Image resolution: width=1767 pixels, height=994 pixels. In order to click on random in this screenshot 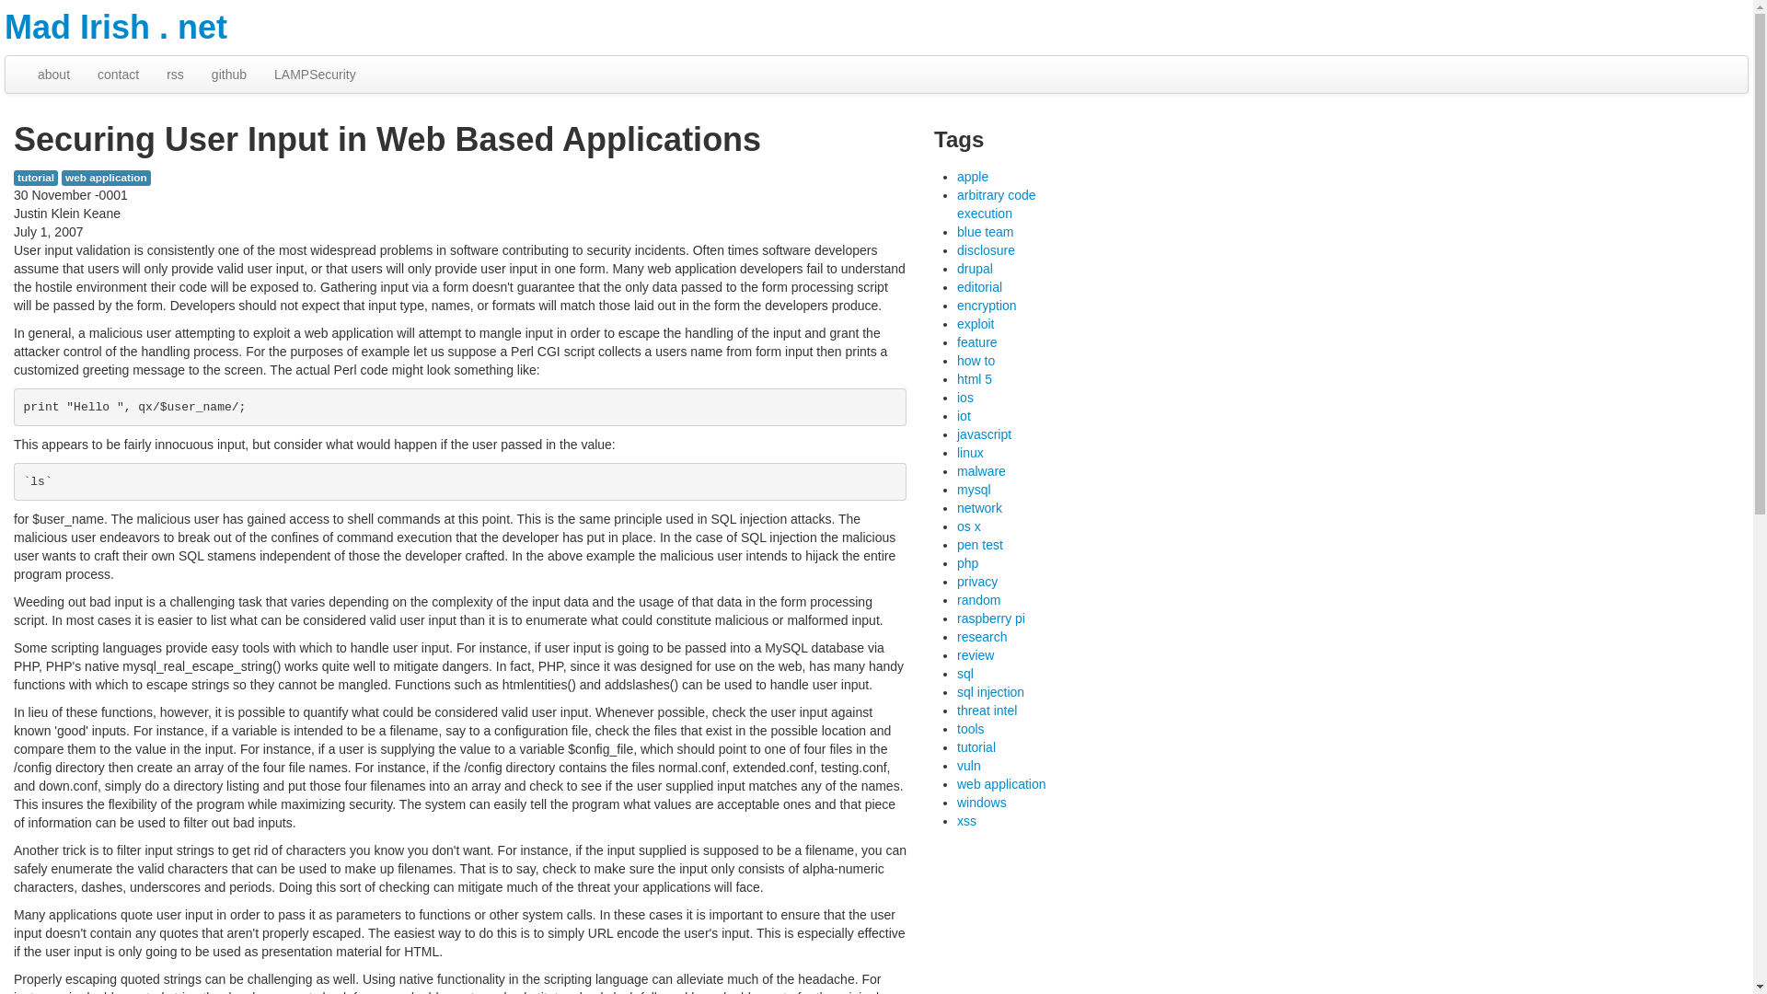, I will do `click(978, 599)`.